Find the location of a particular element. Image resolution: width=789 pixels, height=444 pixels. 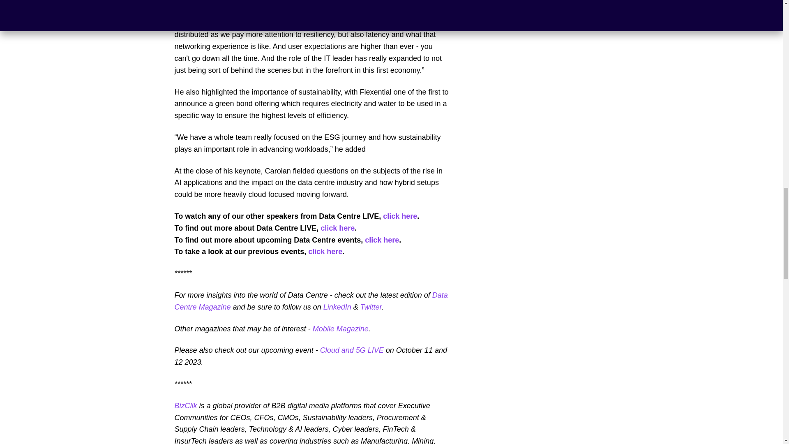

Twitter is located at coordinates (371, 307).